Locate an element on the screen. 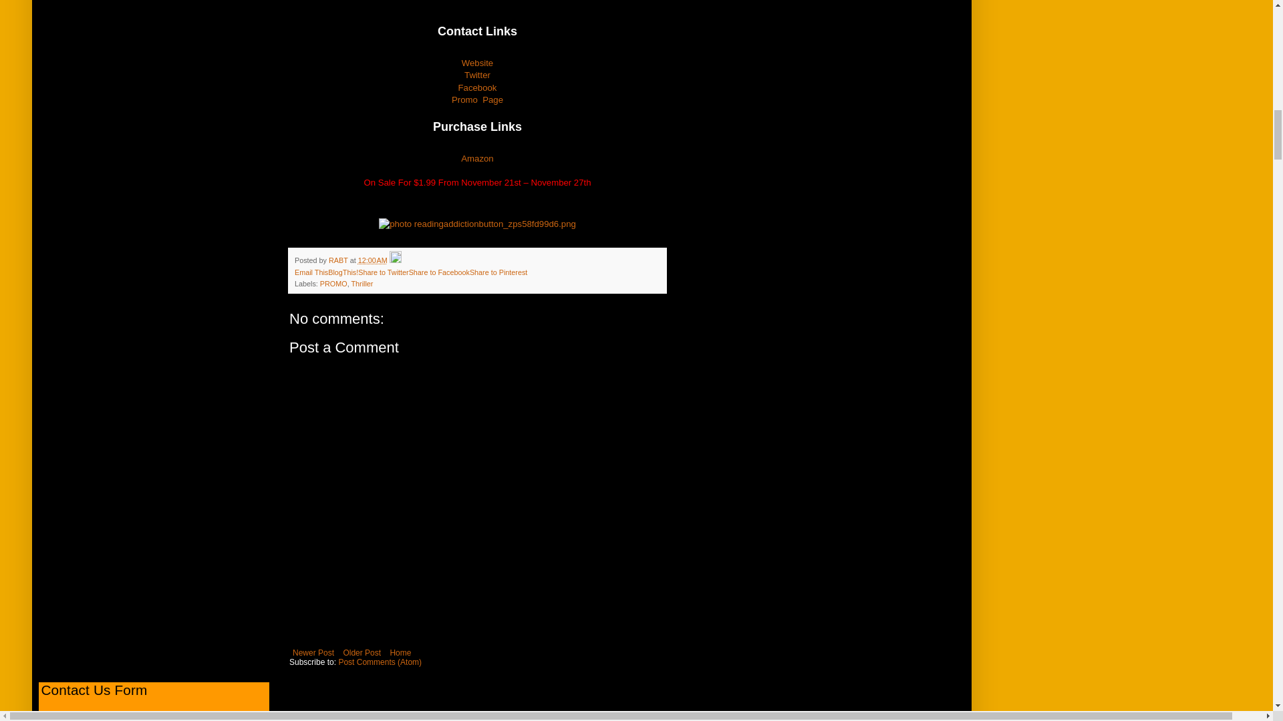 Image resolution: width=1283 pixels, height=721 pixels. Share to Pinterest is located at coordinates (498, 272).